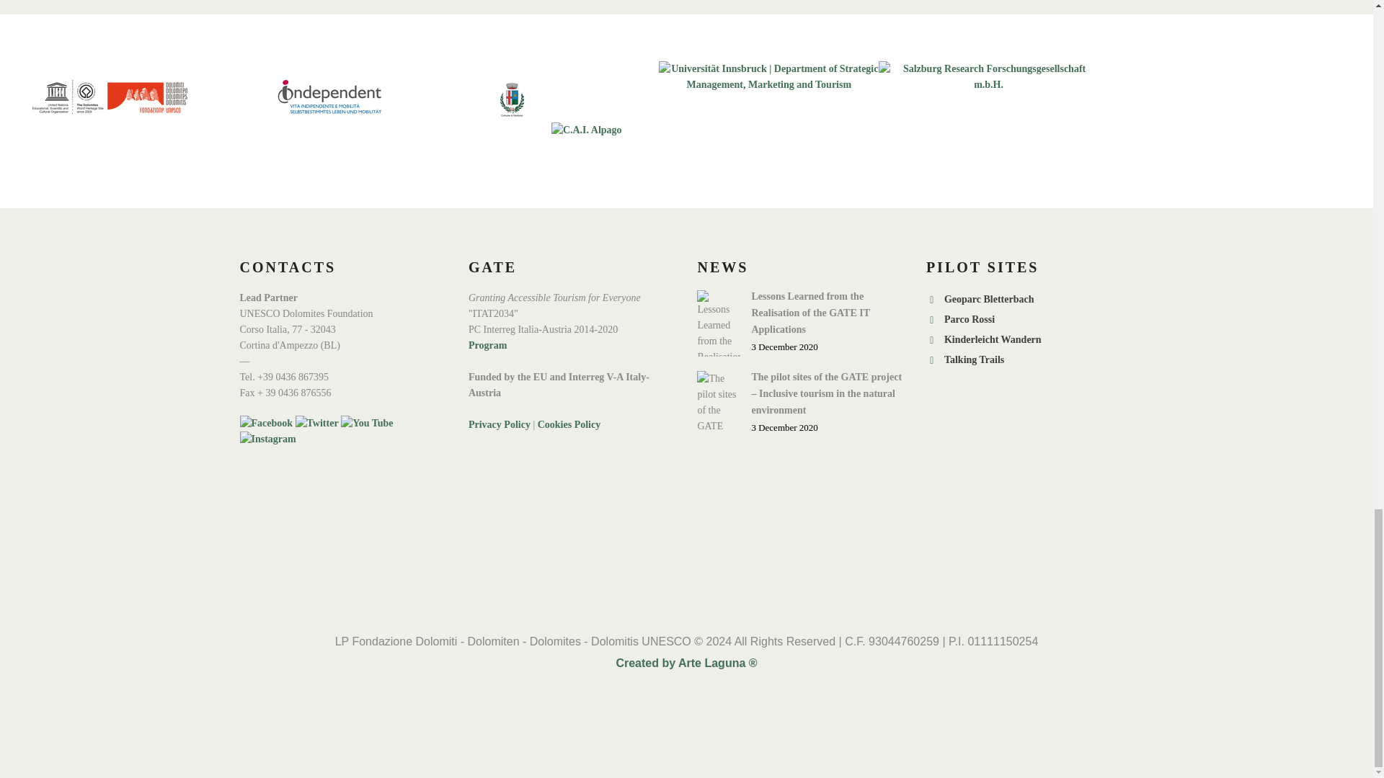 The image size is (1384, 778). What do you see at coordinates (487, 345) in the screenshot?
I see `Program` at bounding box center [487, 345].